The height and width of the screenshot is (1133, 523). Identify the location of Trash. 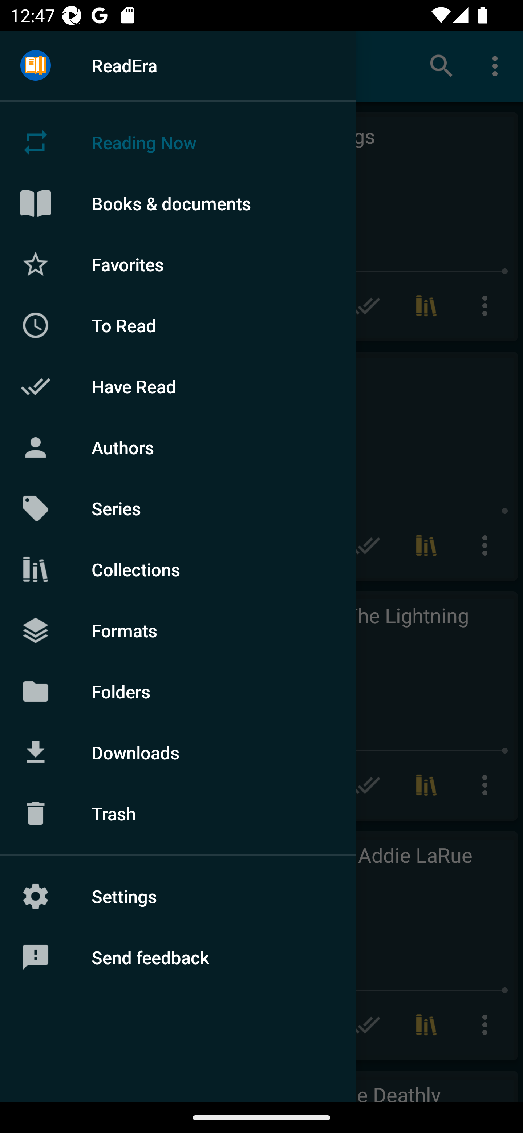
(178, 813).